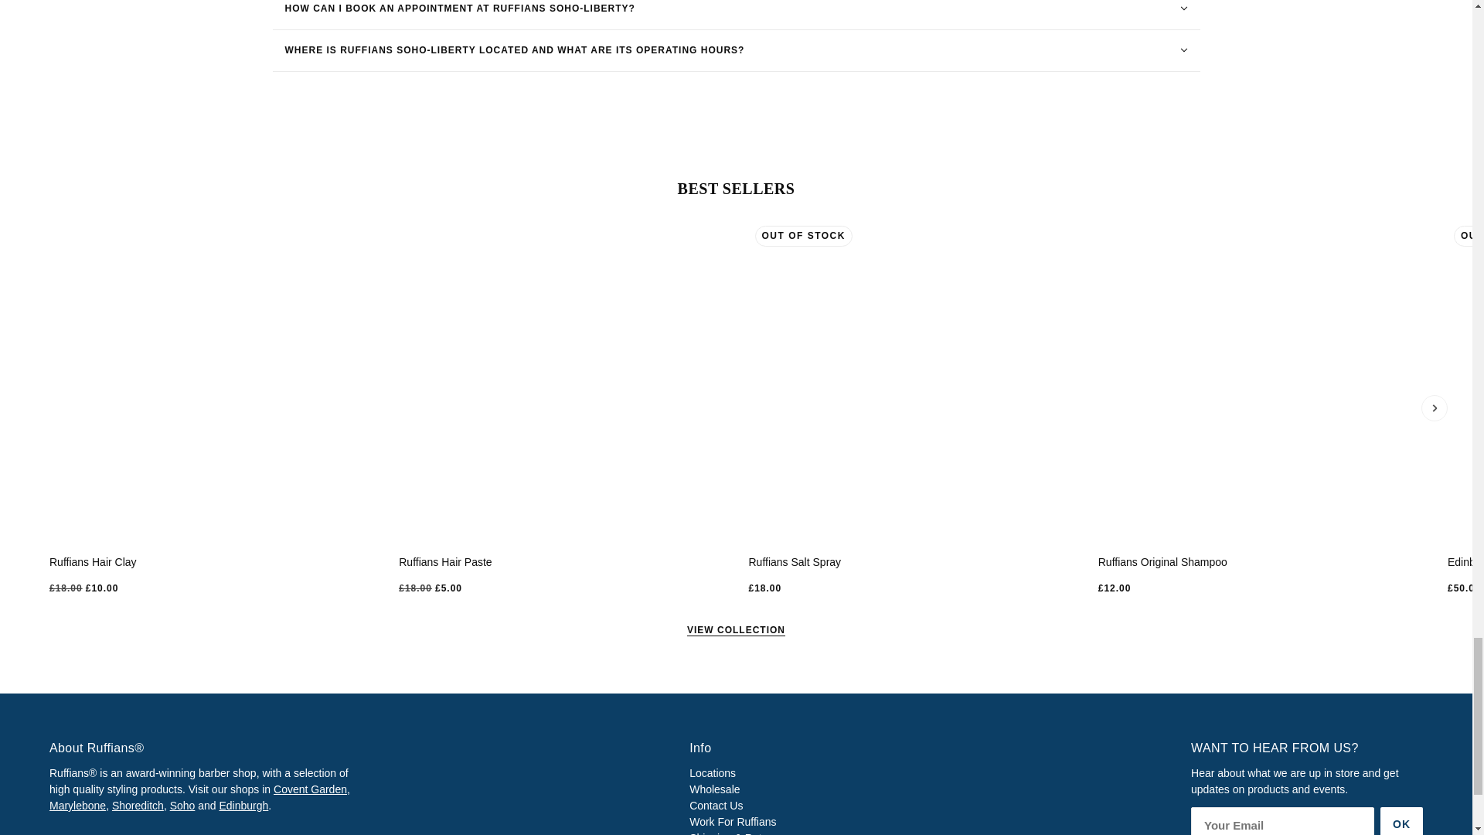 The image size is (1484, 835). What do you see at coordinates (736, 629) in the screenshot?
I see `VIEW COLLECTION` at bounding box center [736, 629].